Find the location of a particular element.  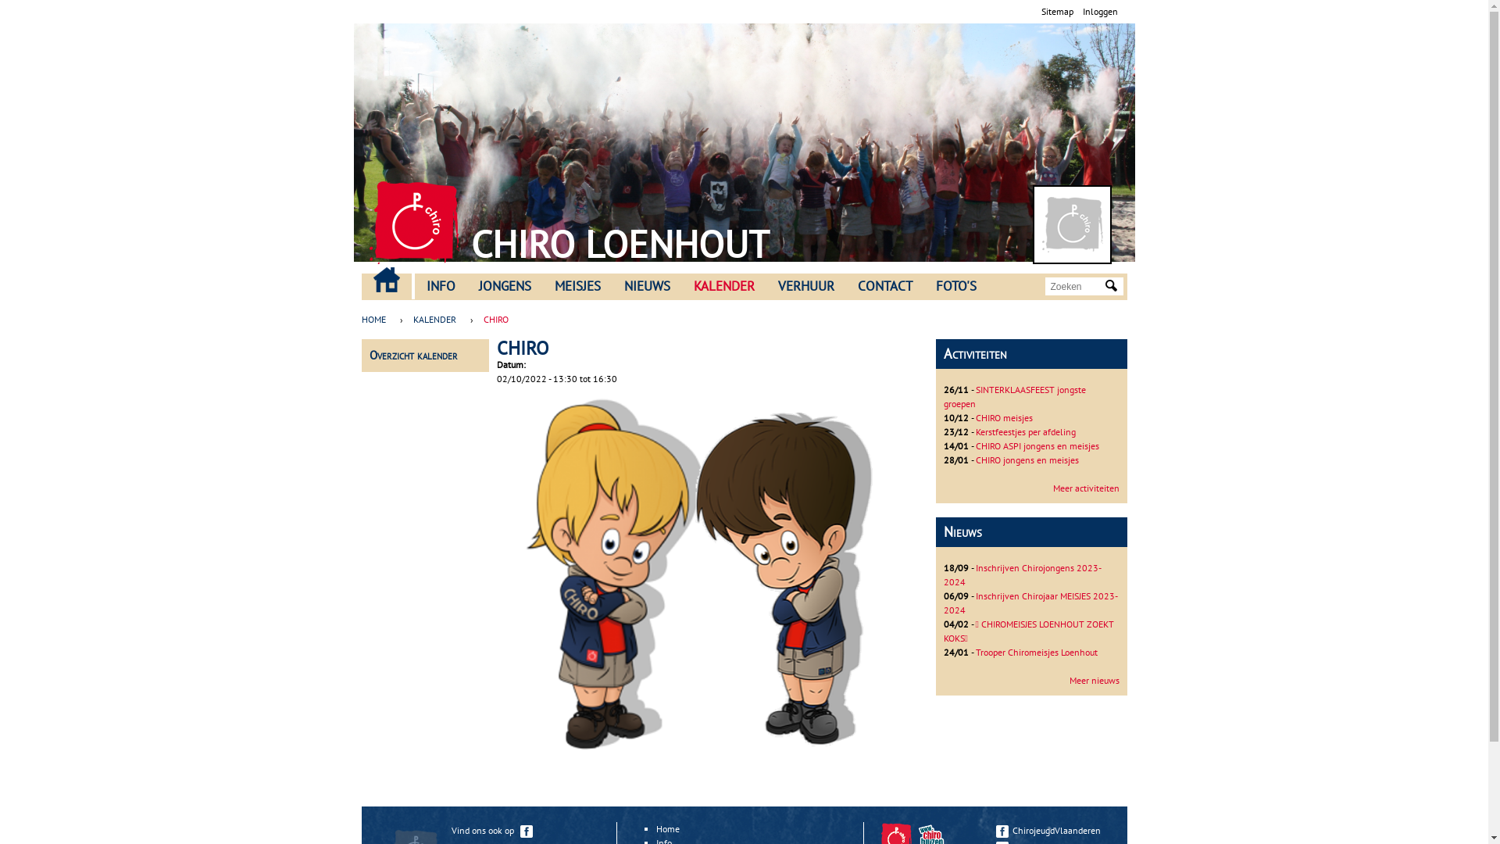

CONTACT is located at coordinates (884, 287).